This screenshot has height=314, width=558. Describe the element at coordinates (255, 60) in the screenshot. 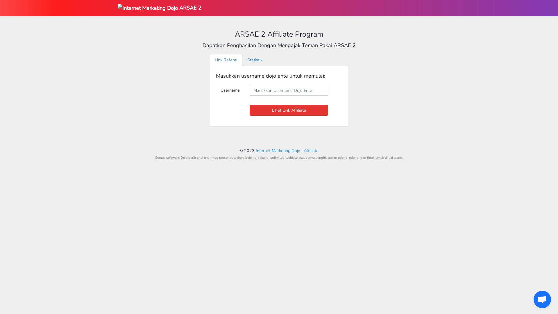

I see `Statistik` at that location.